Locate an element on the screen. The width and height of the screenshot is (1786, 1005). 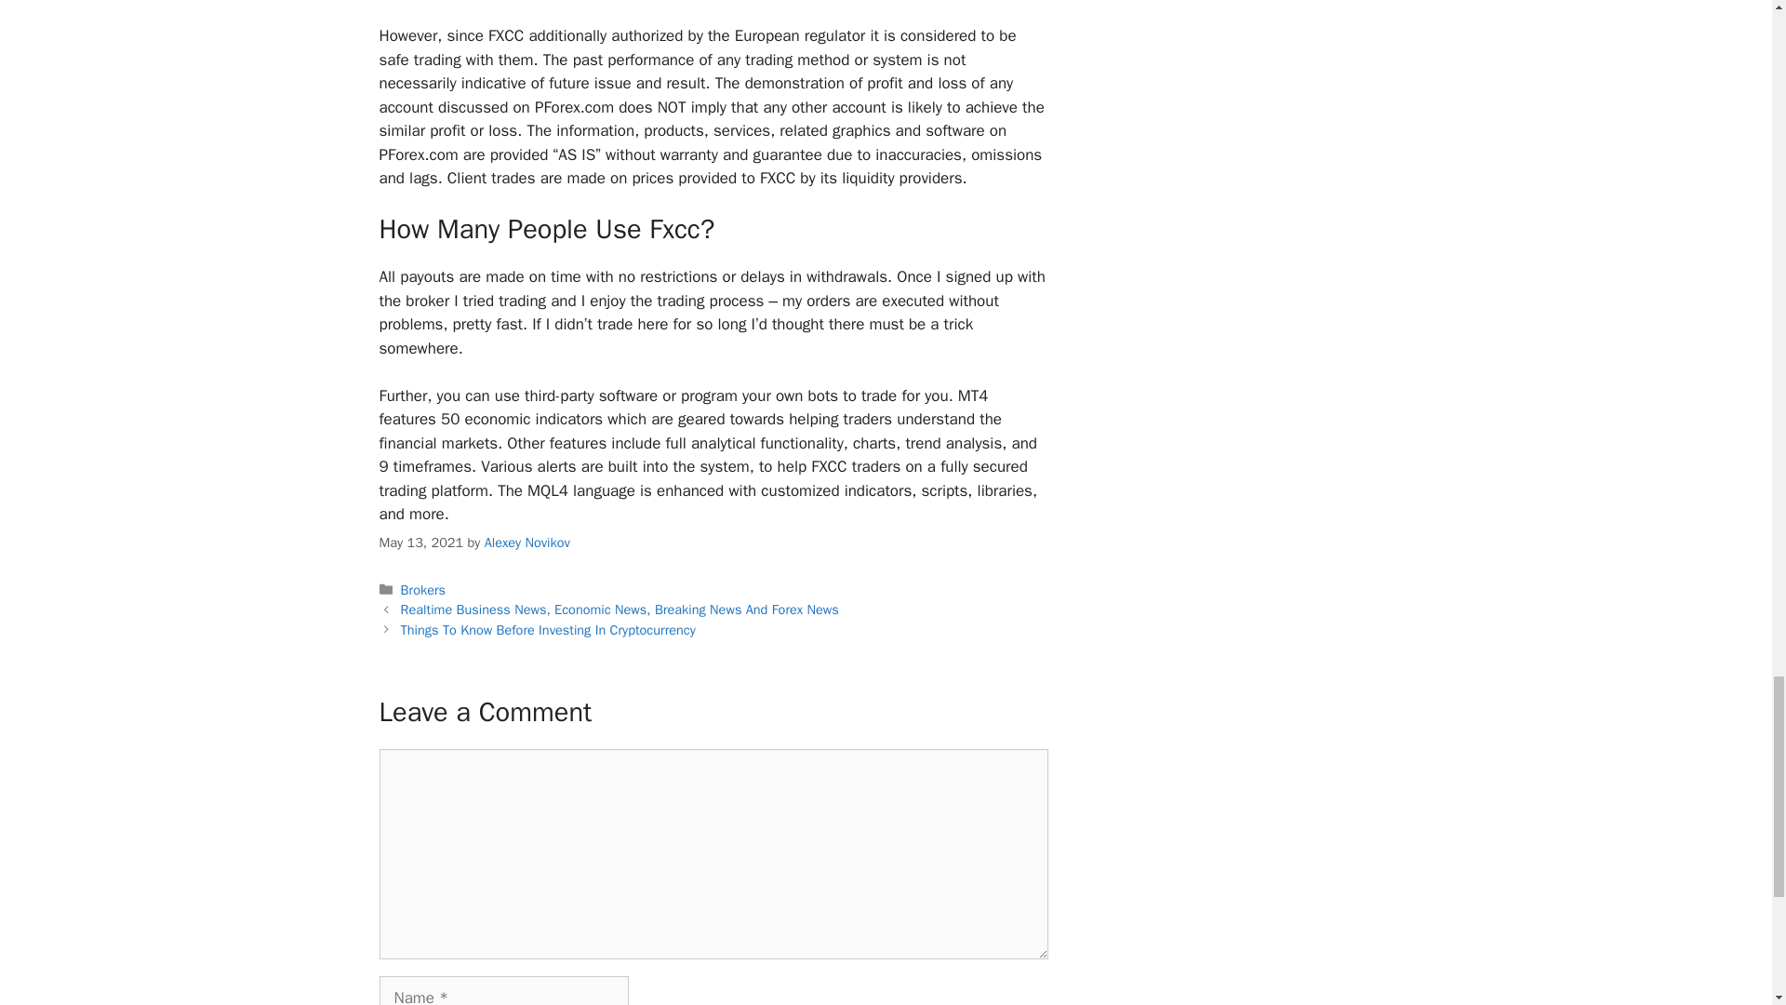
View all posts by Alexey Novikov is located at coordinates (526, 542).